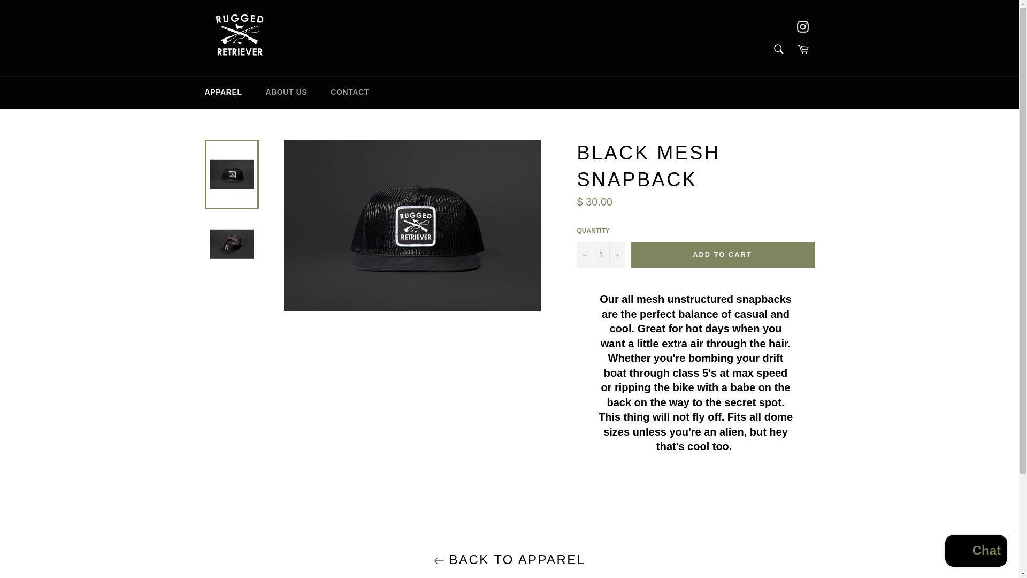 The image size is (1027, 578). What do you see at coordinates (350, 92) in the screenshot?
I see `CONTACT` at bounding box center [350, 92].